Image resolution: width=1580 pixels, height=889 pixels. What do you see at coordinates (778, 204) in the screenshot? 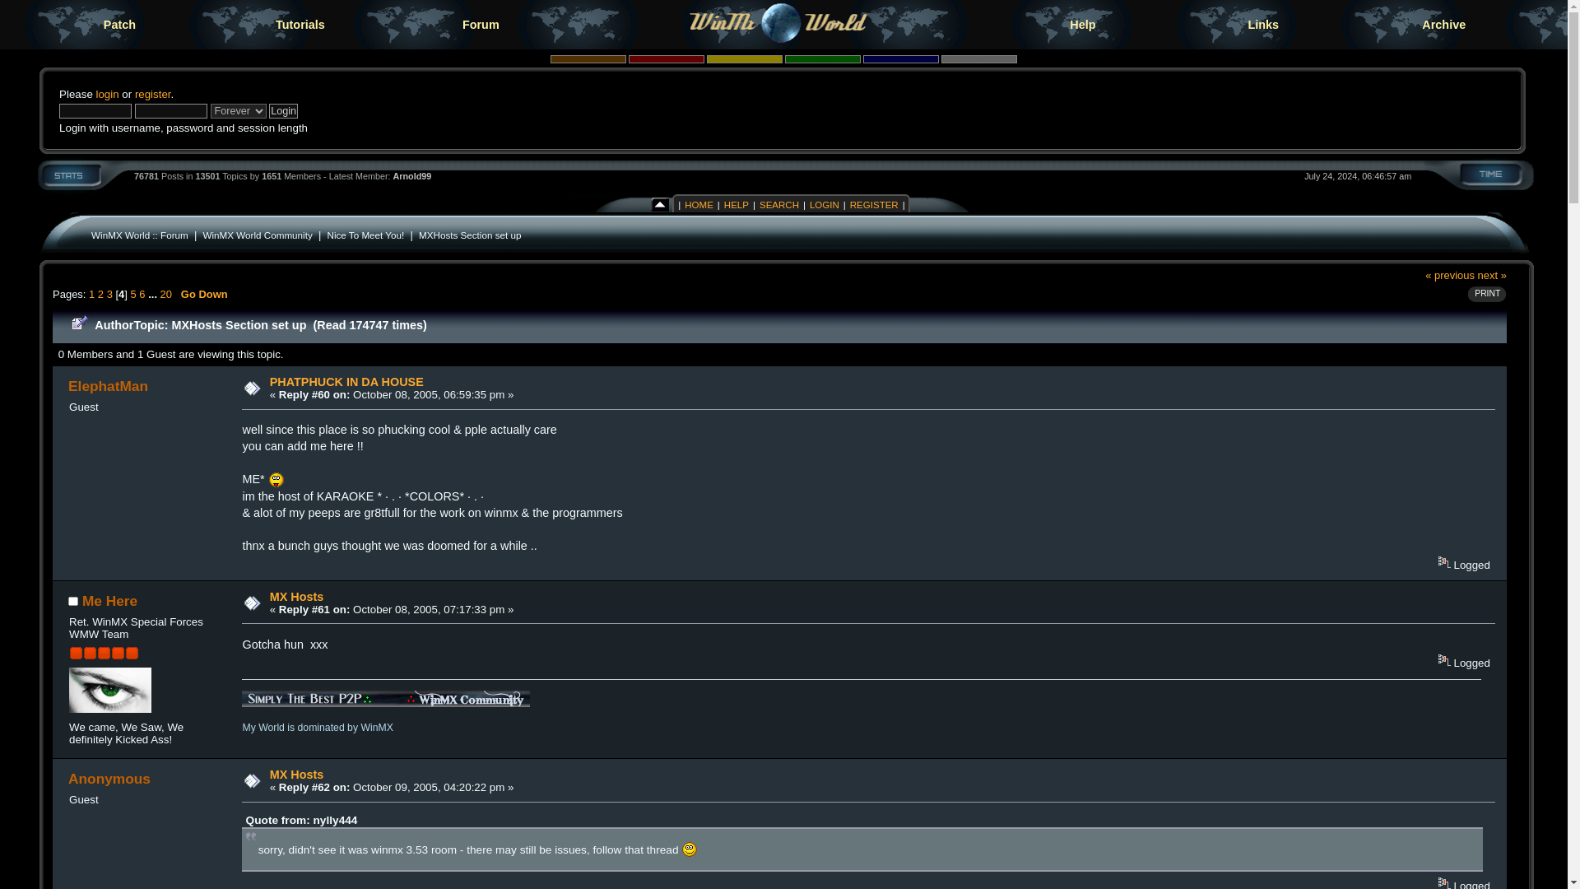
I see `SEARCH` at bounding box center [778, 204].